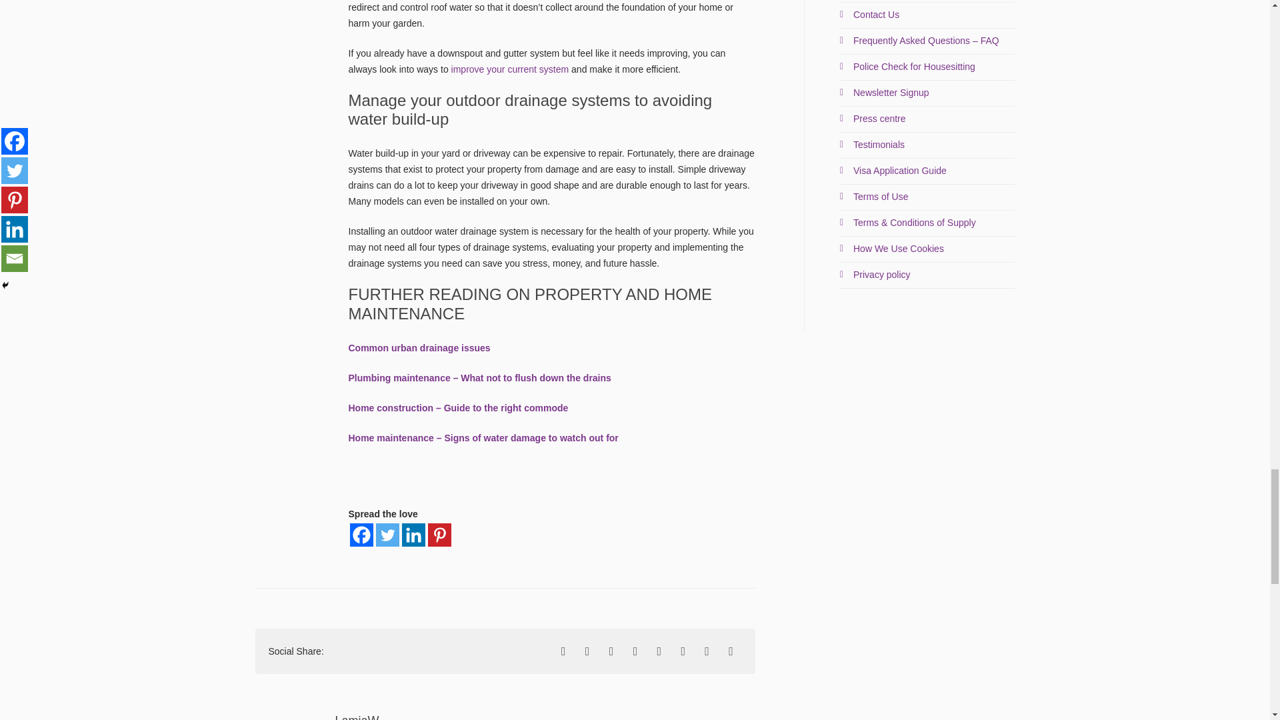 The image size is (1280, 720). I want to click on Pinterest, so click(439, 535).